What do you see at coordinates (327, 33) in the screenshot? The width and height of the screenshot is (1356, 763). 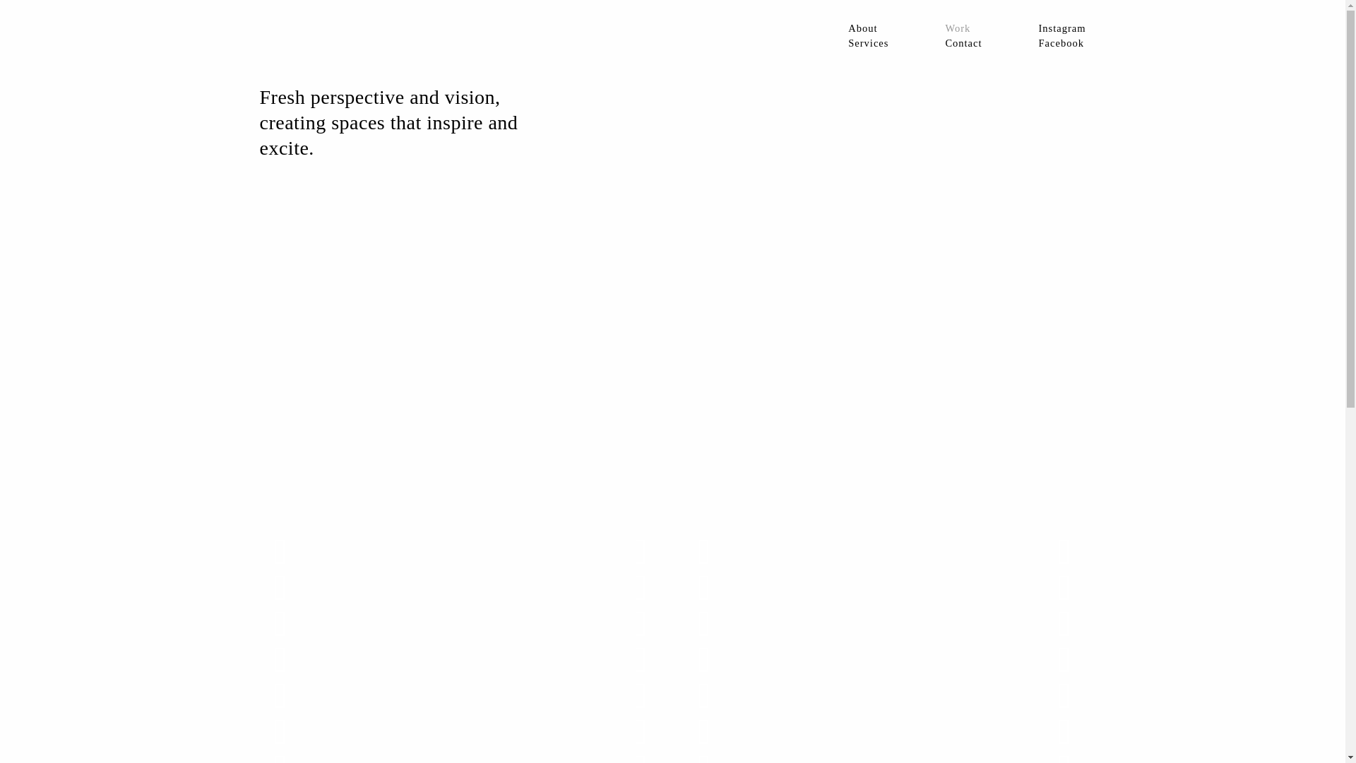 I see `Kontrast` at bounding box center [327, 33].